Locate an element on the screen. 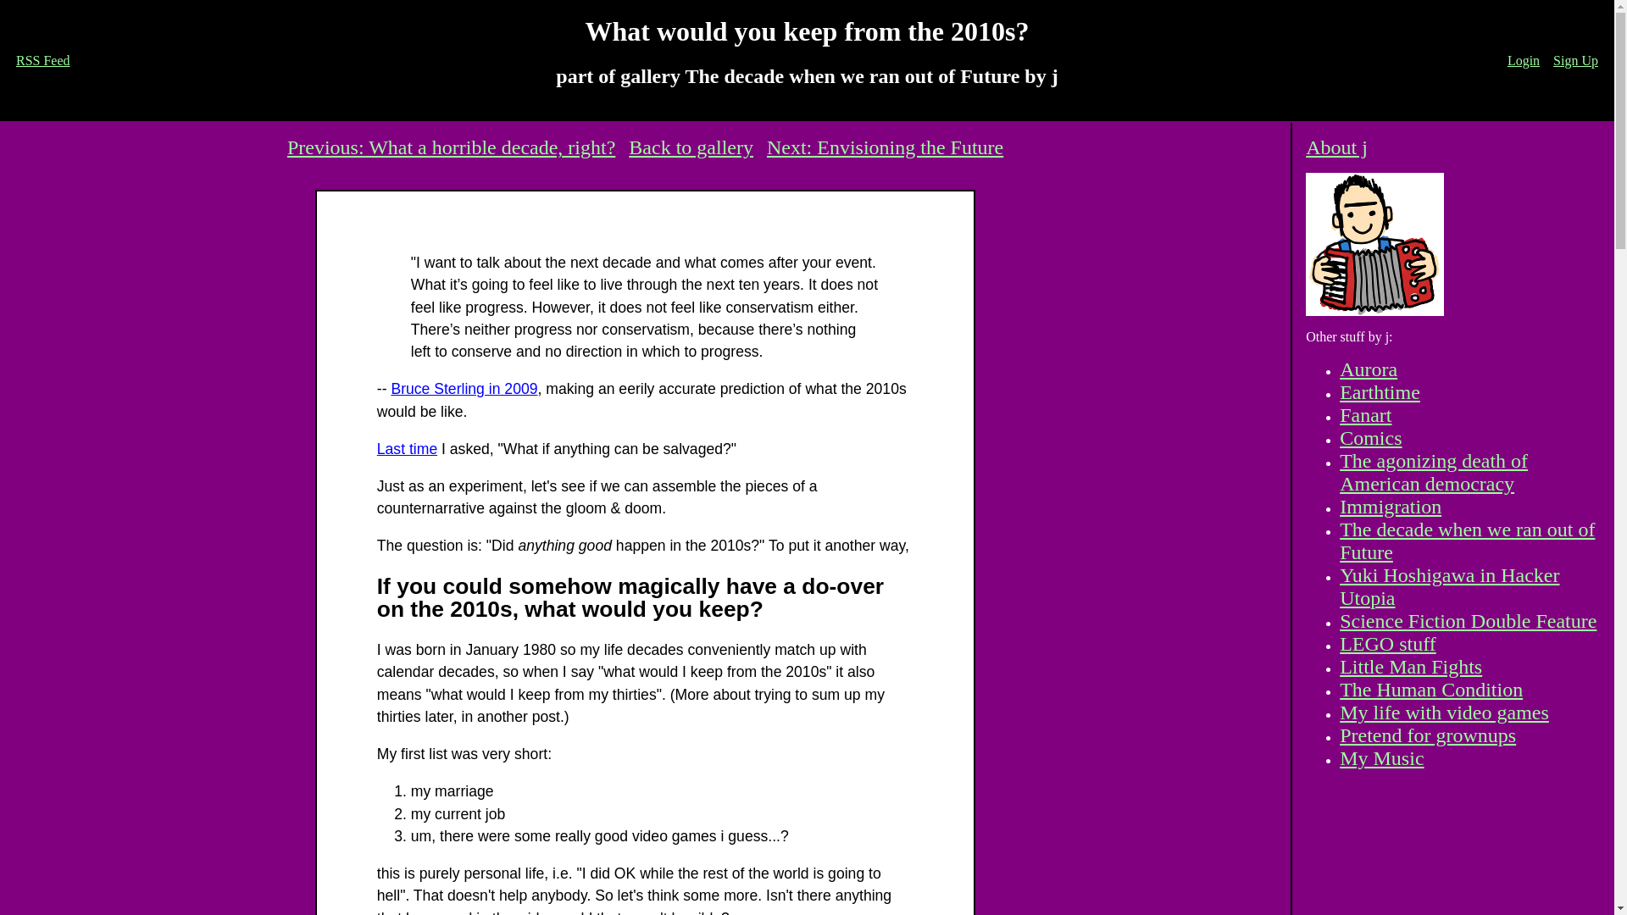 Image resolution: width=1627 pixels, height=915 pixels. The decade when we ran out of Future is located at coordinates (1466, 541).